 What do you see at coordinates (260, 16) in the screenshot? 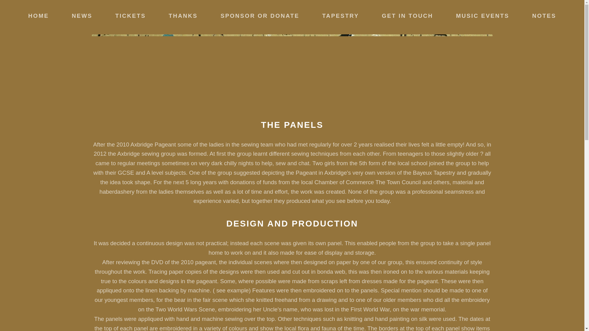
I see `SPONSOR OR DONATE` at bounding box center [260, 16].